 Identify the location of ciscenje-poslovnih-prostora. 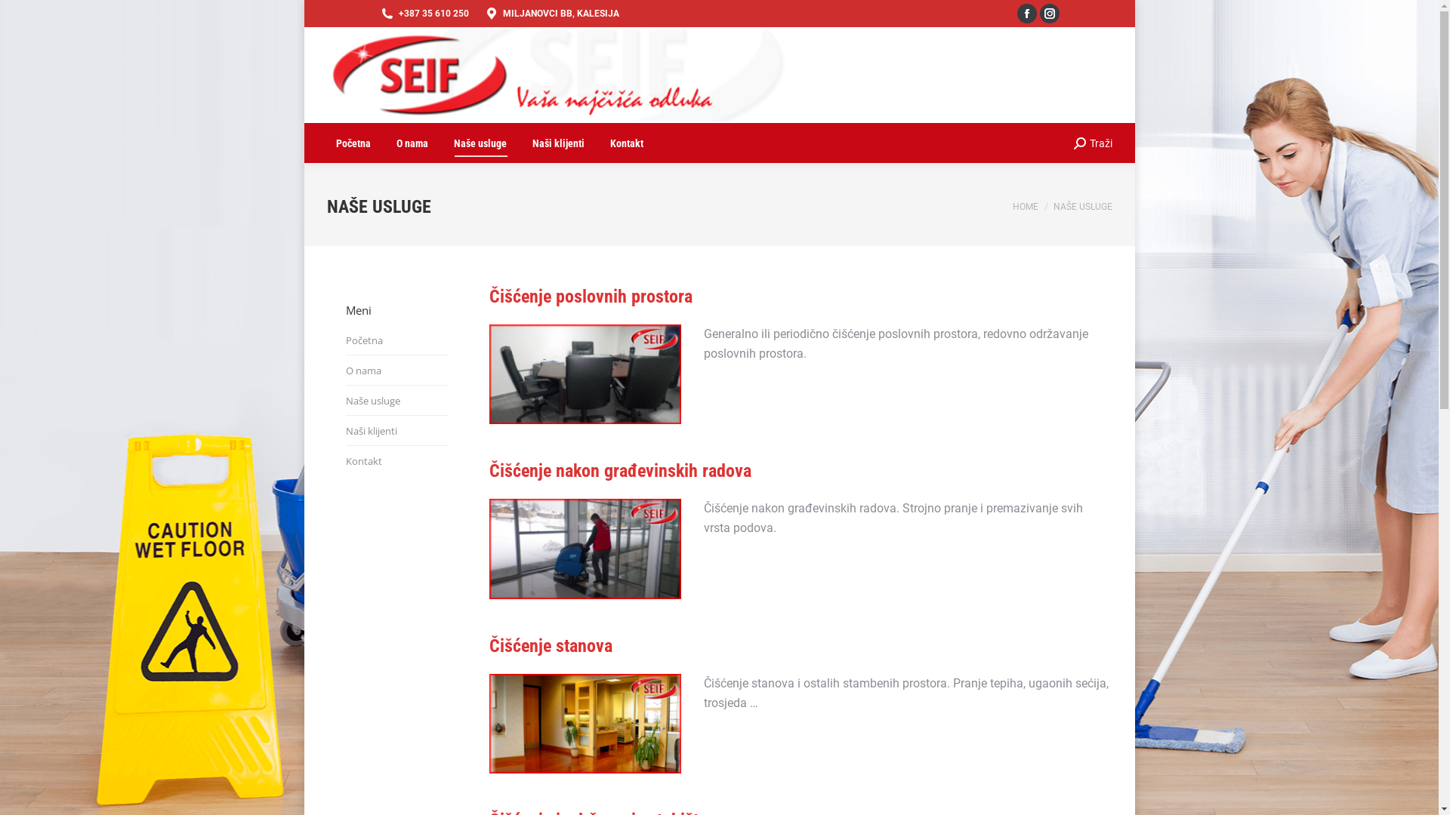
(586, 374).